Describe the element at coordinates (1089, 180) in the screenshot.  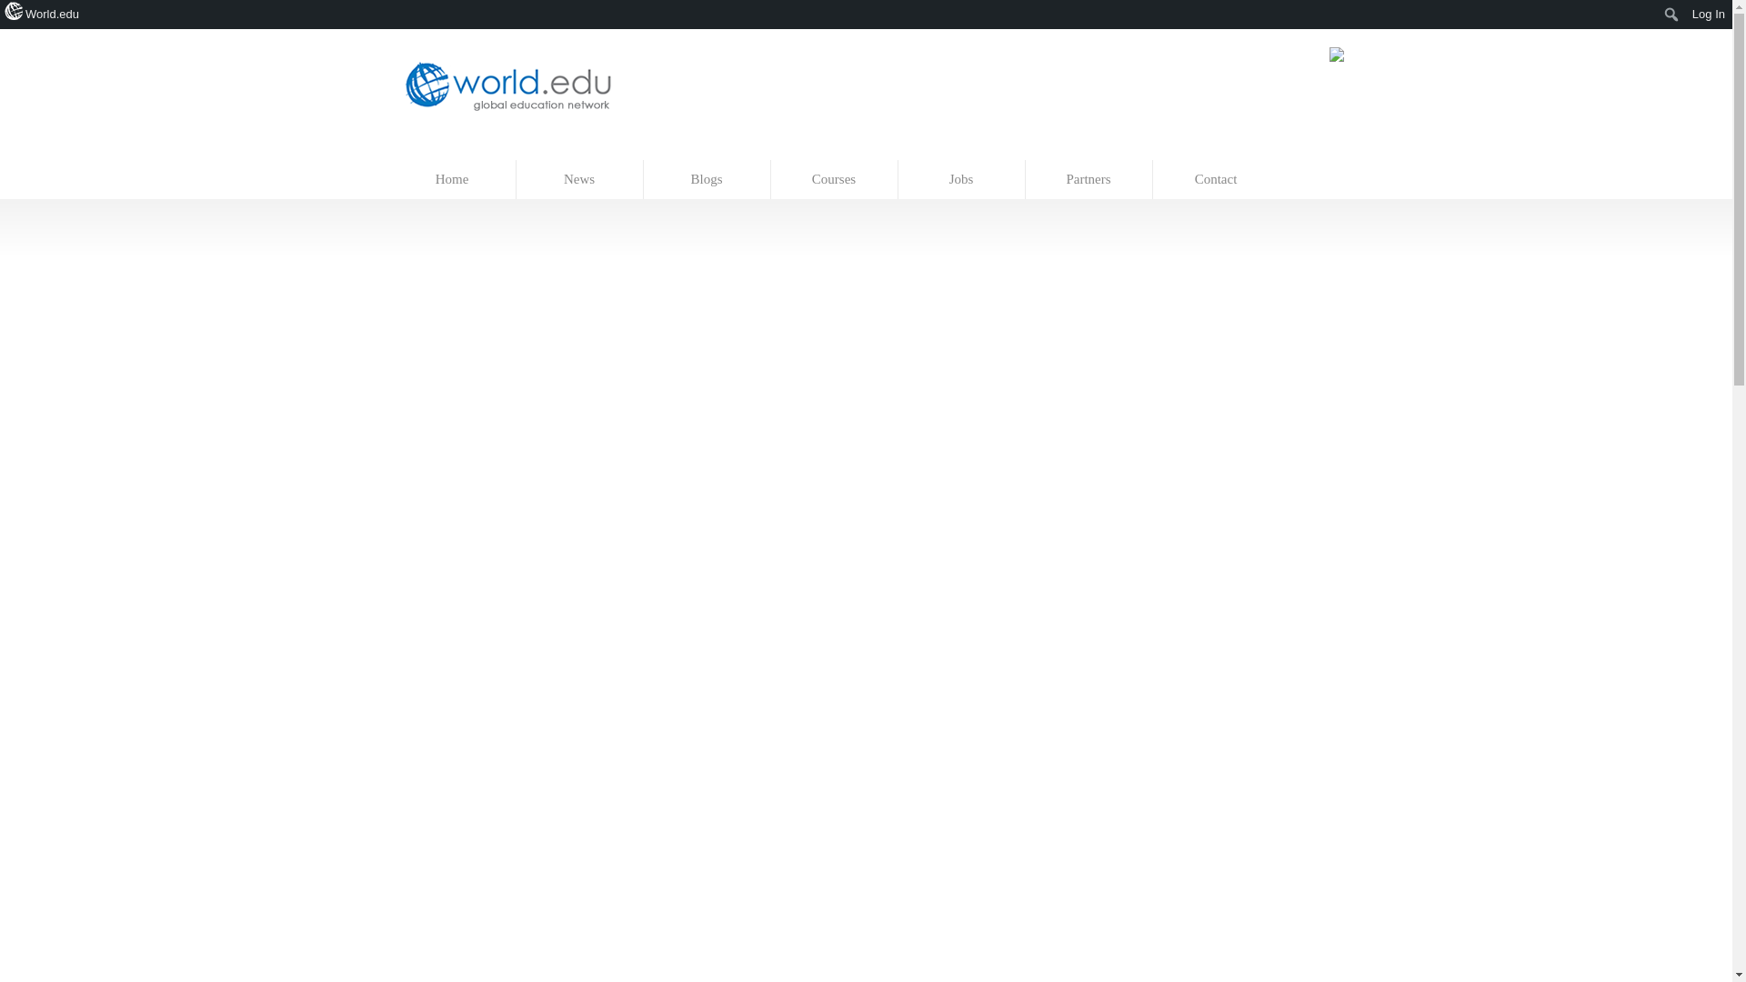
I see `Partners` at that location.